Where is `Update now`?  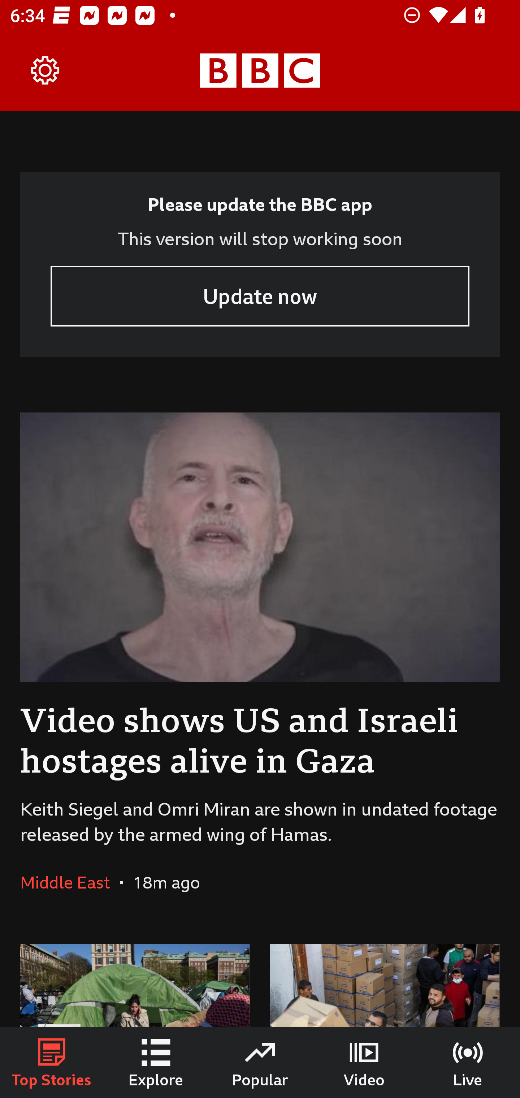 Update now is located at coordinates (260, 295).